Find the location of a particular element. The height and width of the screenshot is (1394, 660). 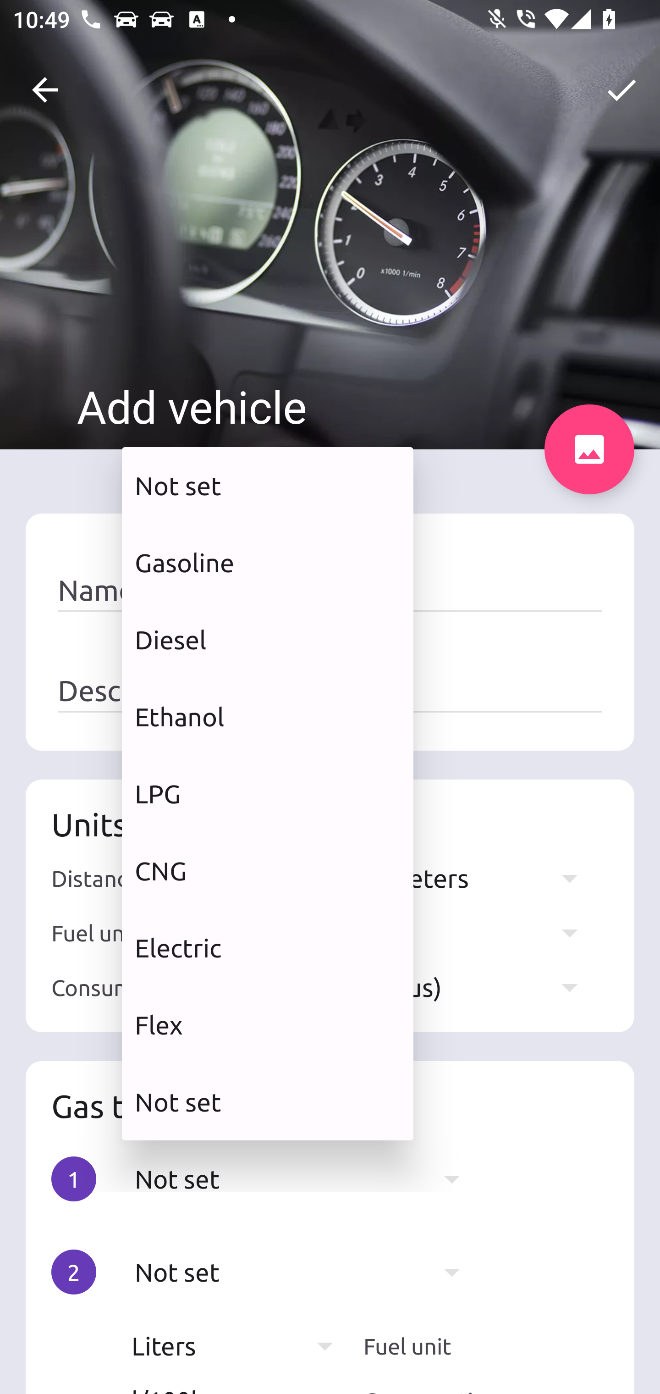

Flex is located at coordinates (268, 1025).